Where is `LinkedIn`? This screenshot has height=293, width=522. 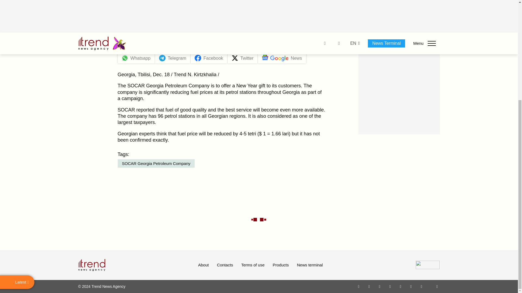 LinkedIn is located at coordinates (411, 286).